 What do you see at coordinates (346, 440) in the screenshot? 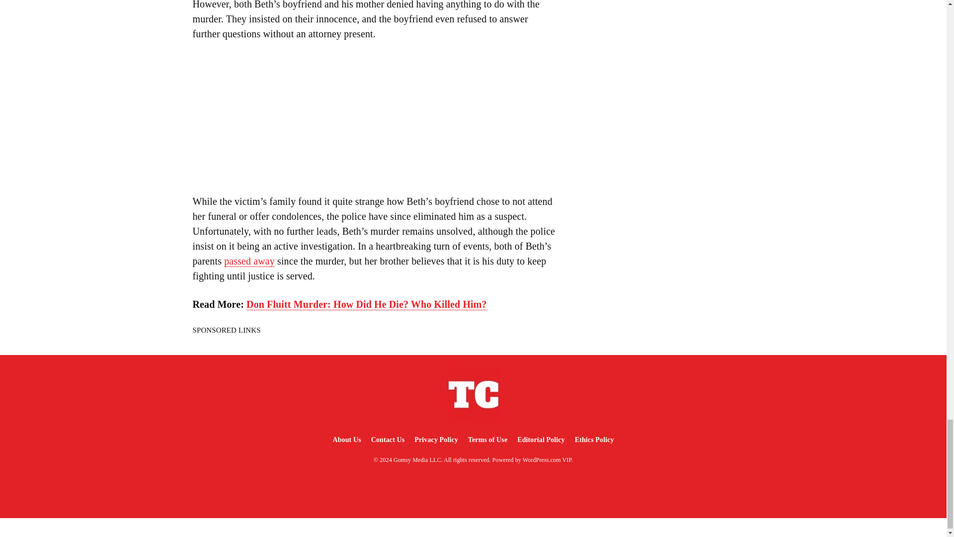
I see `About Us` at bounding box center [346, 440].